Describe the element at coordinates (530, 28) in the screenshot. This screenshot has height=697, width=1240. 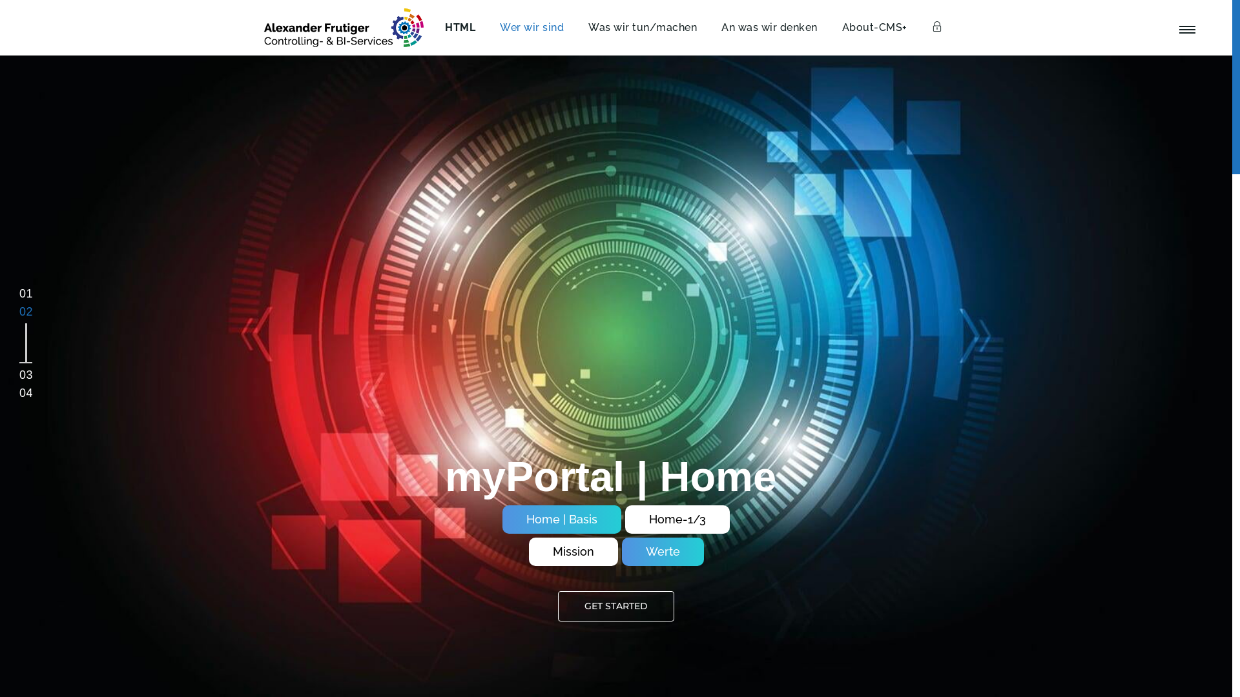
I see `Wer wir sind` at that location.